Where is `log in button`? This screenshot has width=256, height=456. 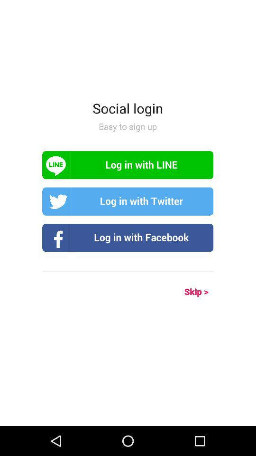 log in button is located at coordinates (128, 165).